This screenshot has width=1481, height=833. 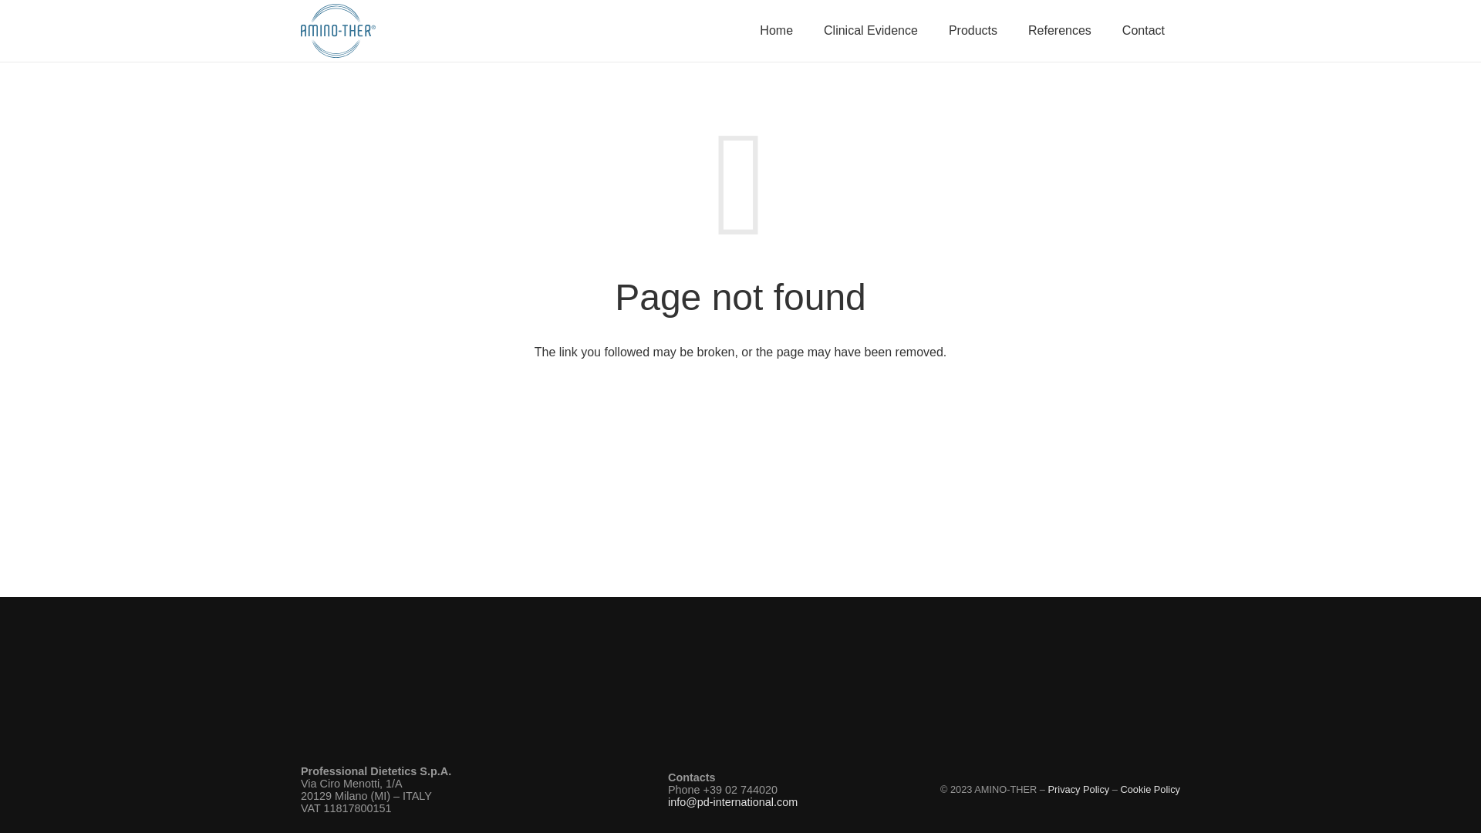 What do you see at coordinates (1143, 31) in the screenshot?
I see `Contact` at bounding box center [1143, 31].